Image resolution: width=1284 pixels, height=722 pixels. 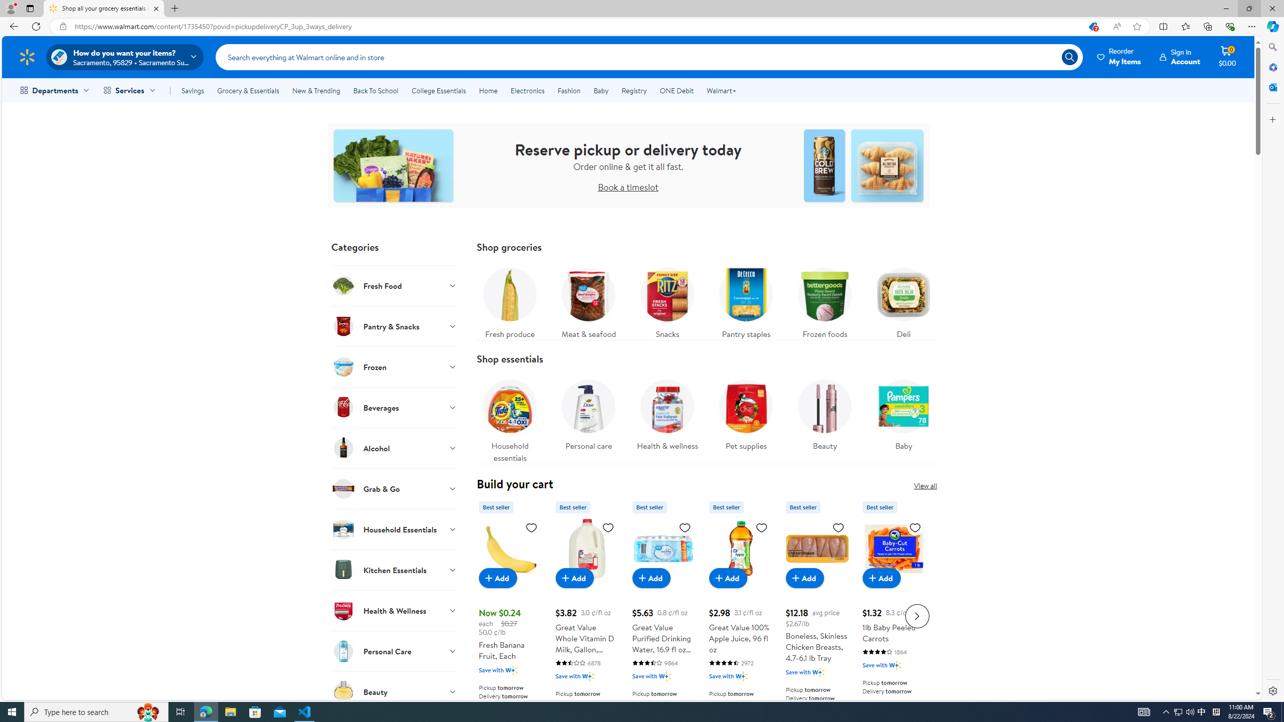 What do you see at coordinates (667, 301) in the screenshot?
I see `Snacks` at bounding box center [667, 301].